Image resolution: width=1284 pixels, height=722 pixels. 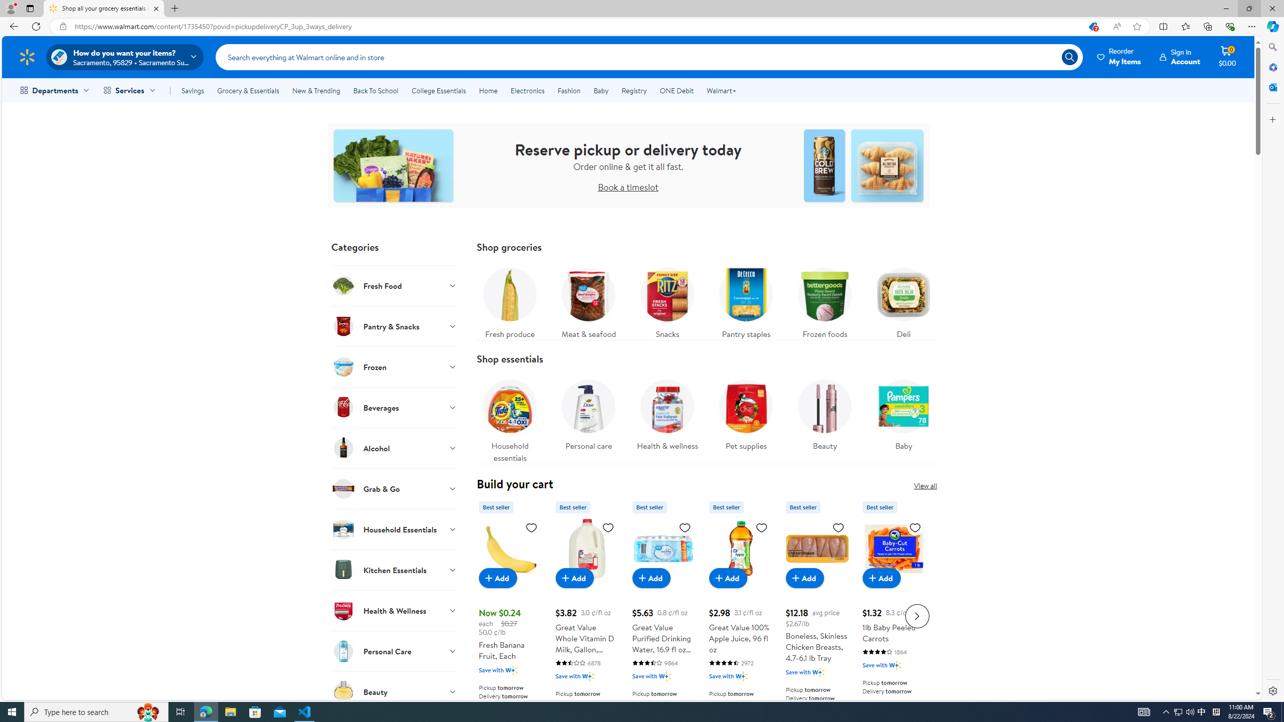 What do you see at coordinates (667, 301) in the screenshot?
I see `Snacks` at bounding box center [667, 301].